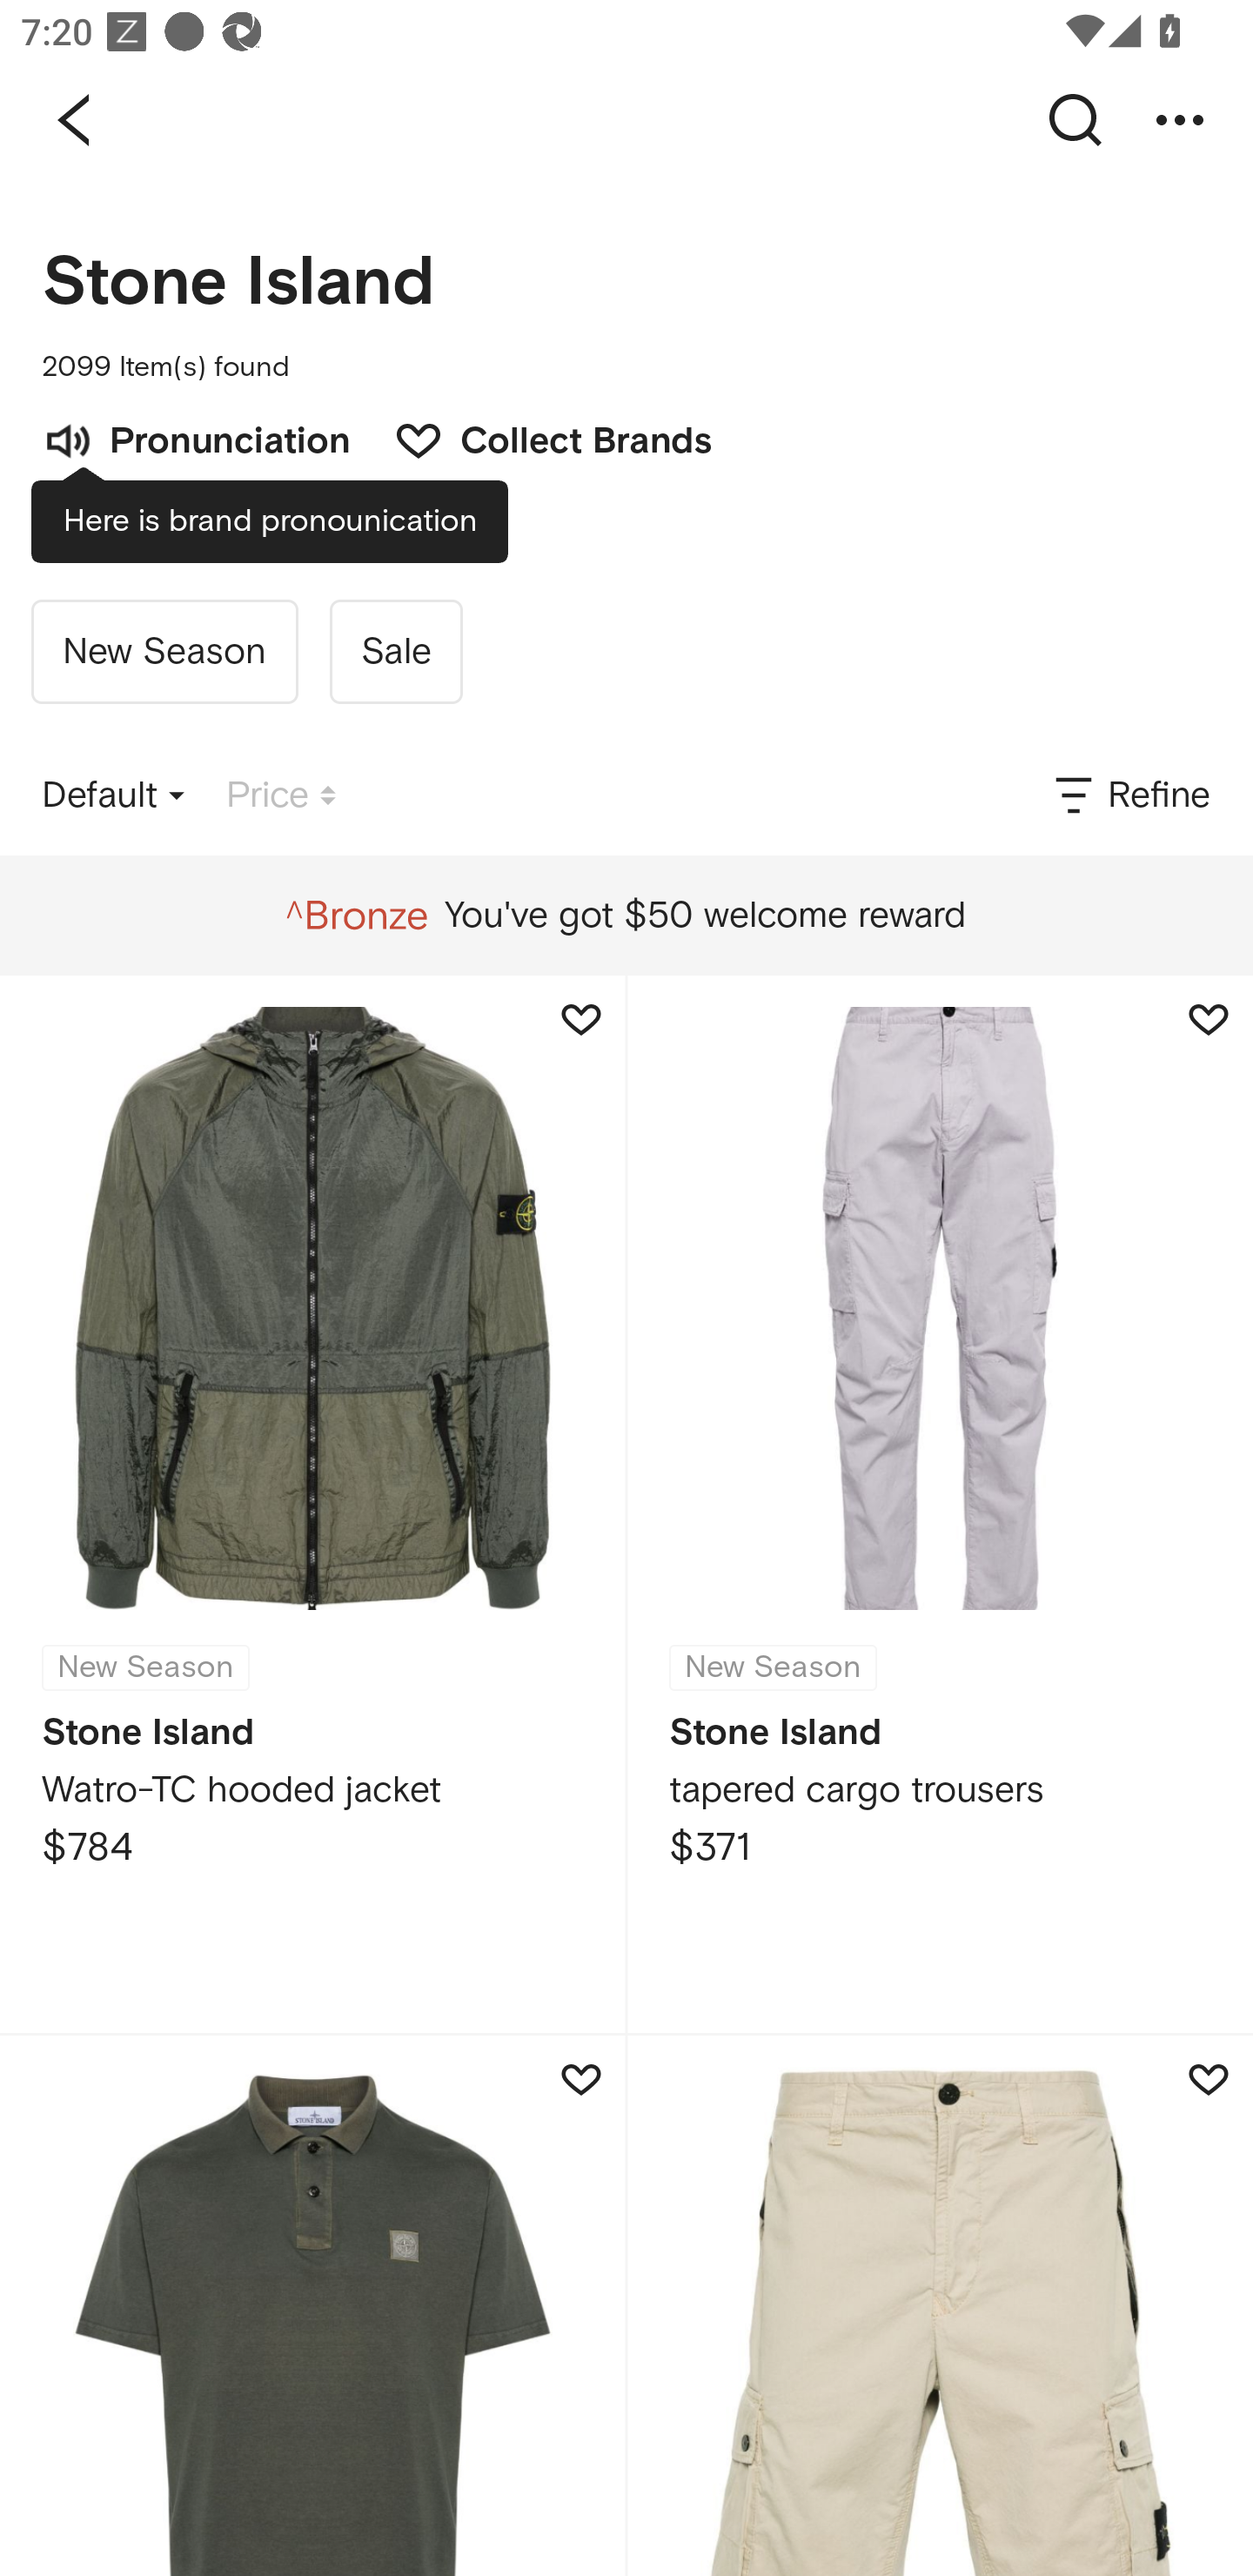  I want to click on Default, so click(113, 795).